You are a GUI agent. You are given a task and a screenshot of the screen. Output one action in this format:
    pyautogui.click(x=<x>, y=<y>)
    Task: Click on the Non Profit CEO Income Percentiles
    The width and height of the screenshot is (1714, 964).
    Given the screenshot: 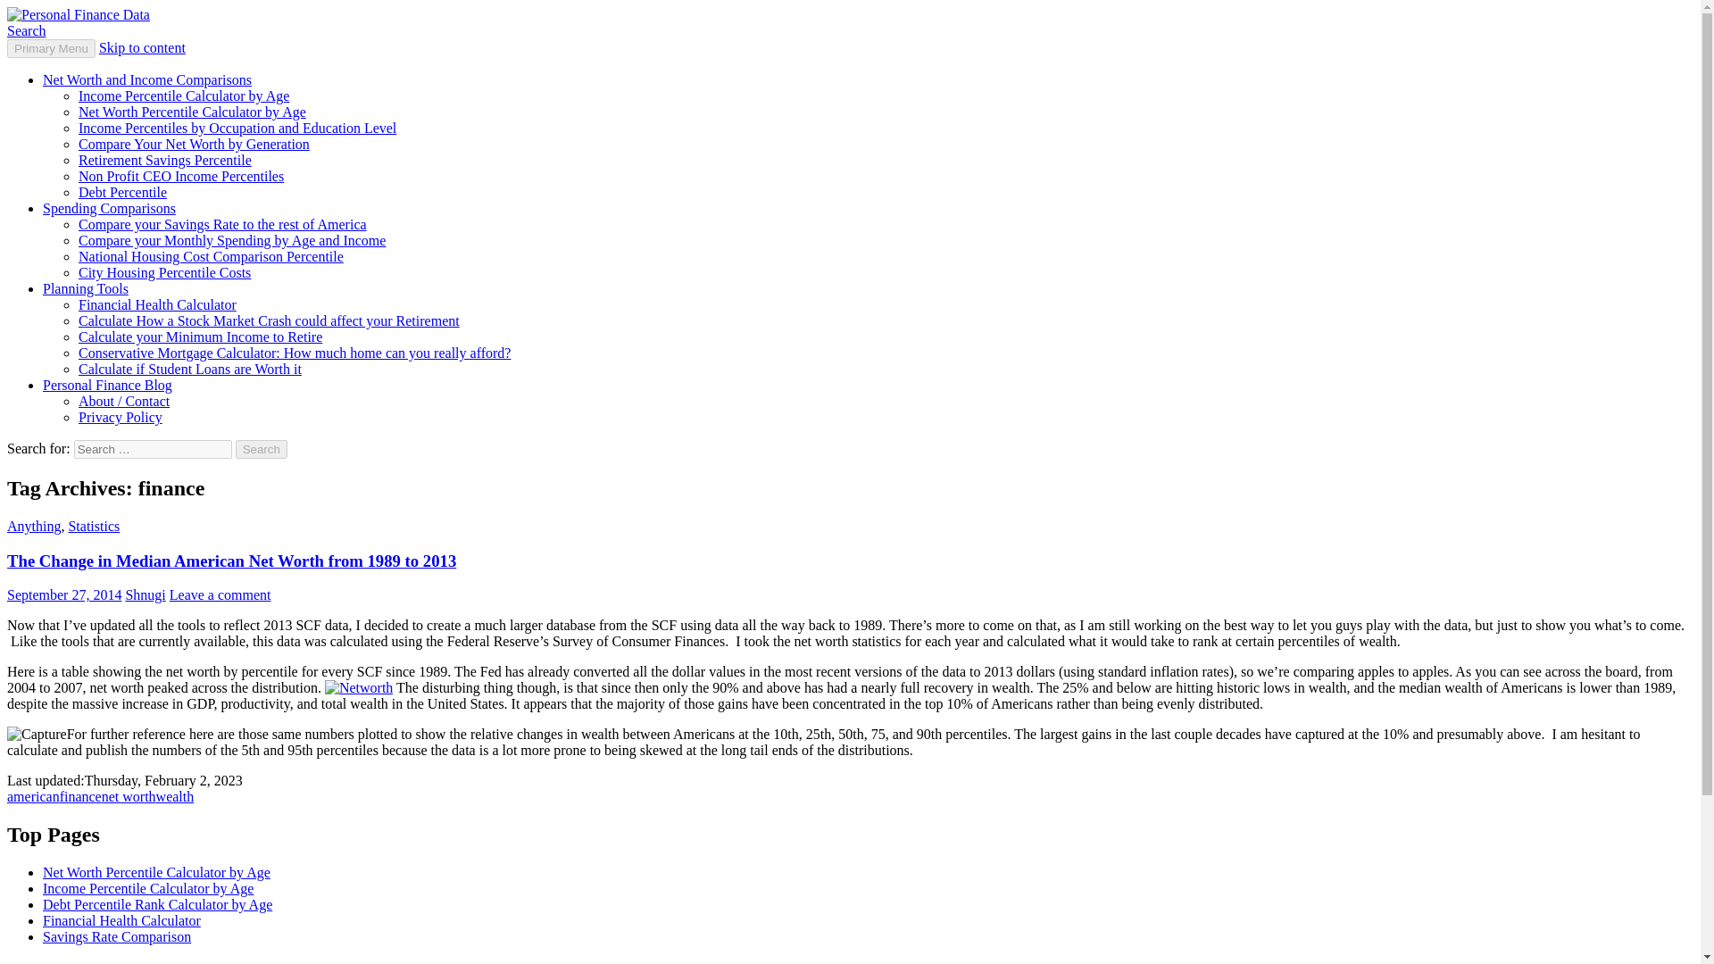 What is the action you would take?
    pyautogui.click(x=181, y=177)
    